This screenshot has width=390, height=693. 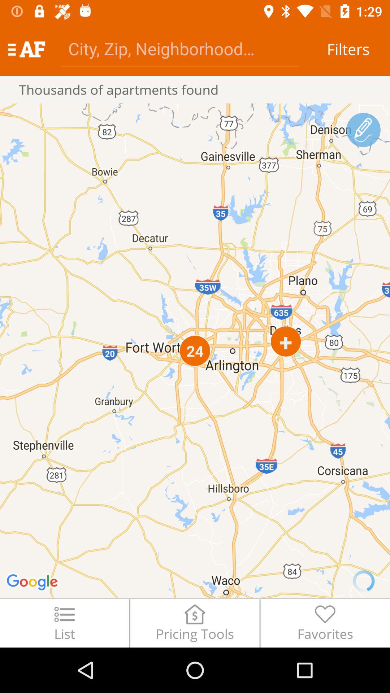 What do you see at coordinates (180, 48) in the screenshot?
I see `enter city/address/zip` at bounding box center [180, 48].